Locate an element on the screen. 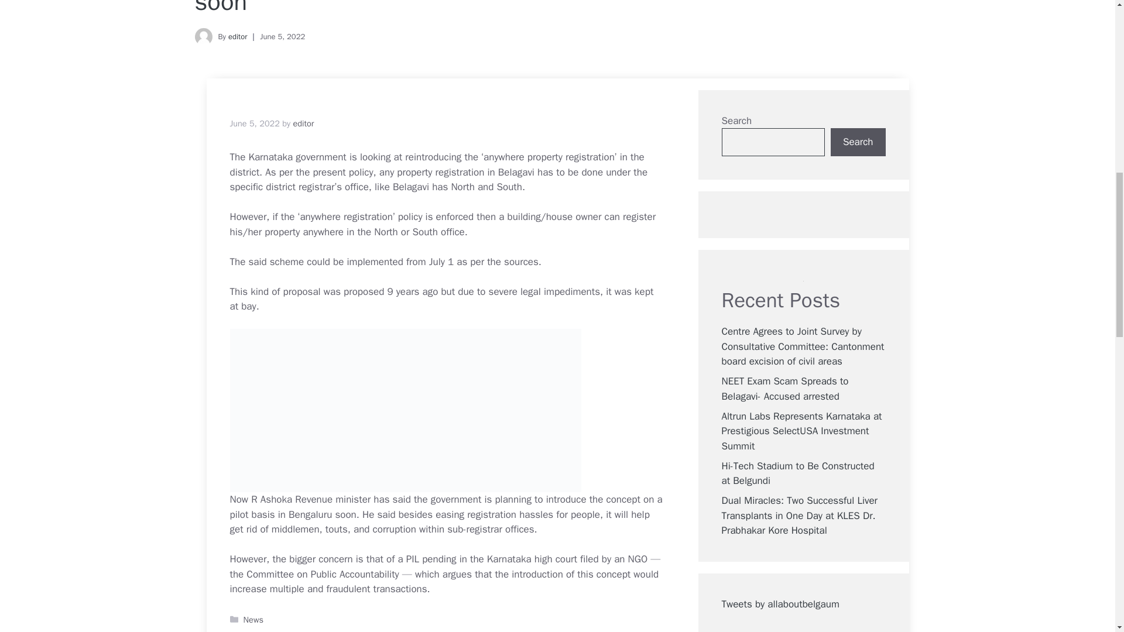 Image resolution: width=1124 pixels, height=632 pixels. Tweets by allaboutbelgaum is located at coordinates (780, 604).